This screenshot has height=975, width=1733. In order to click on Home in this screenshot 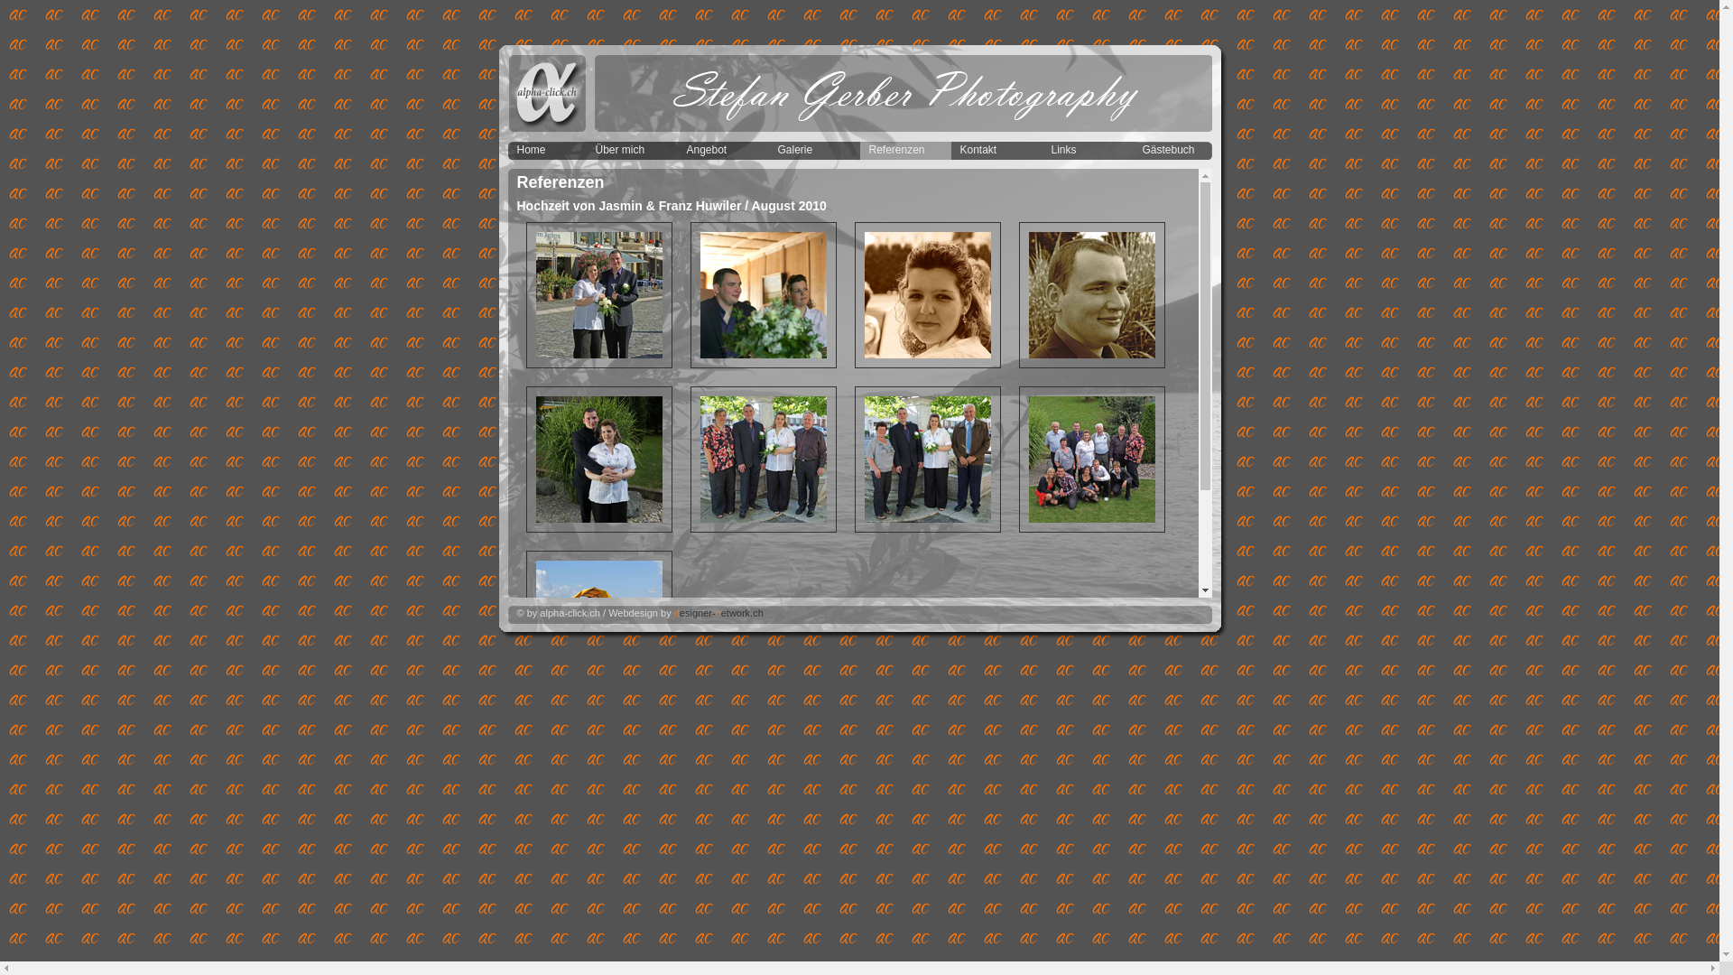, I will do `click(547, 151)`.